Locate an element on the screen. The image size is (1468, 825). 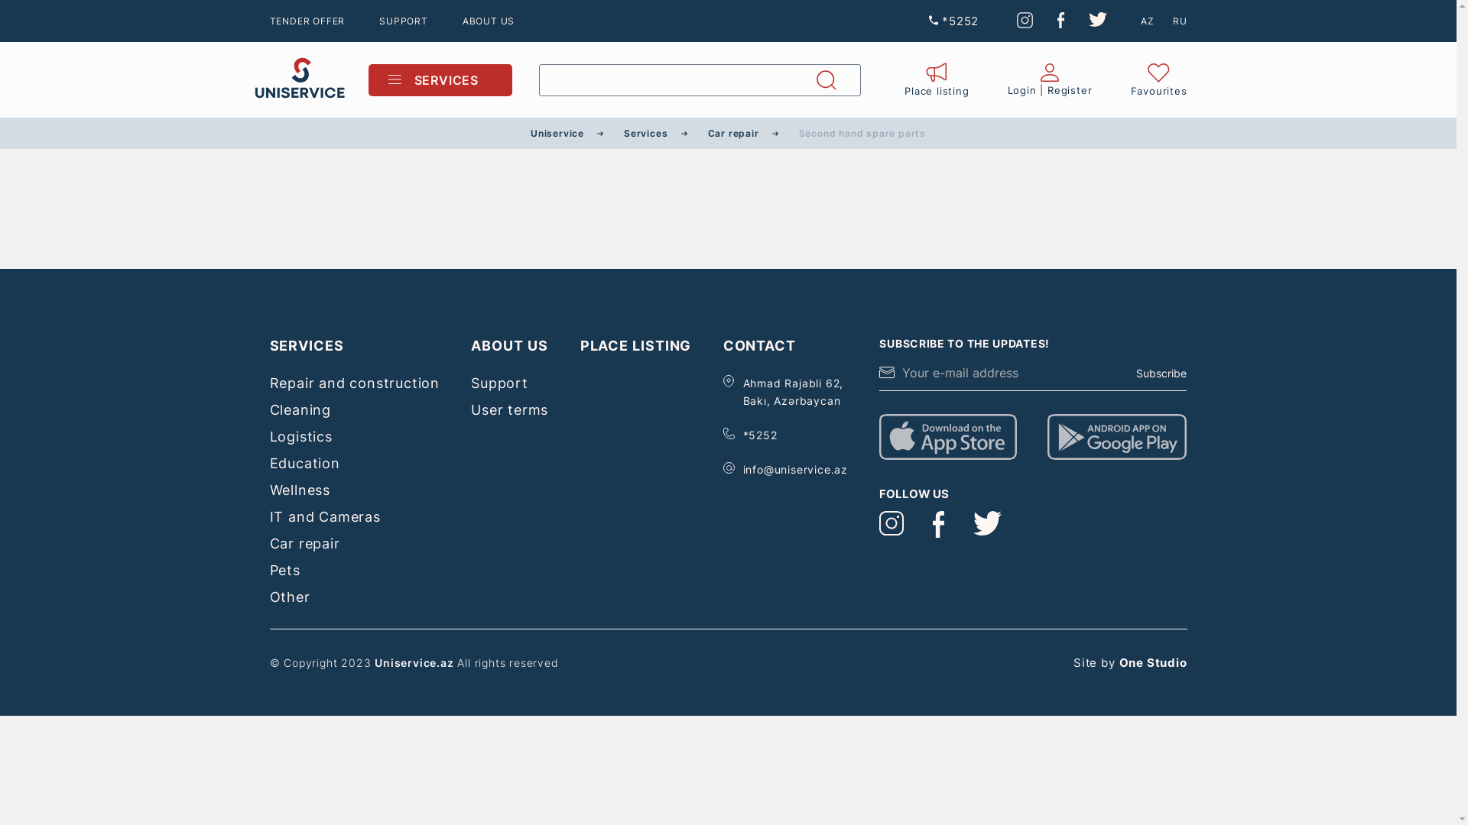
AZ is located at coordinates (1148, 21).